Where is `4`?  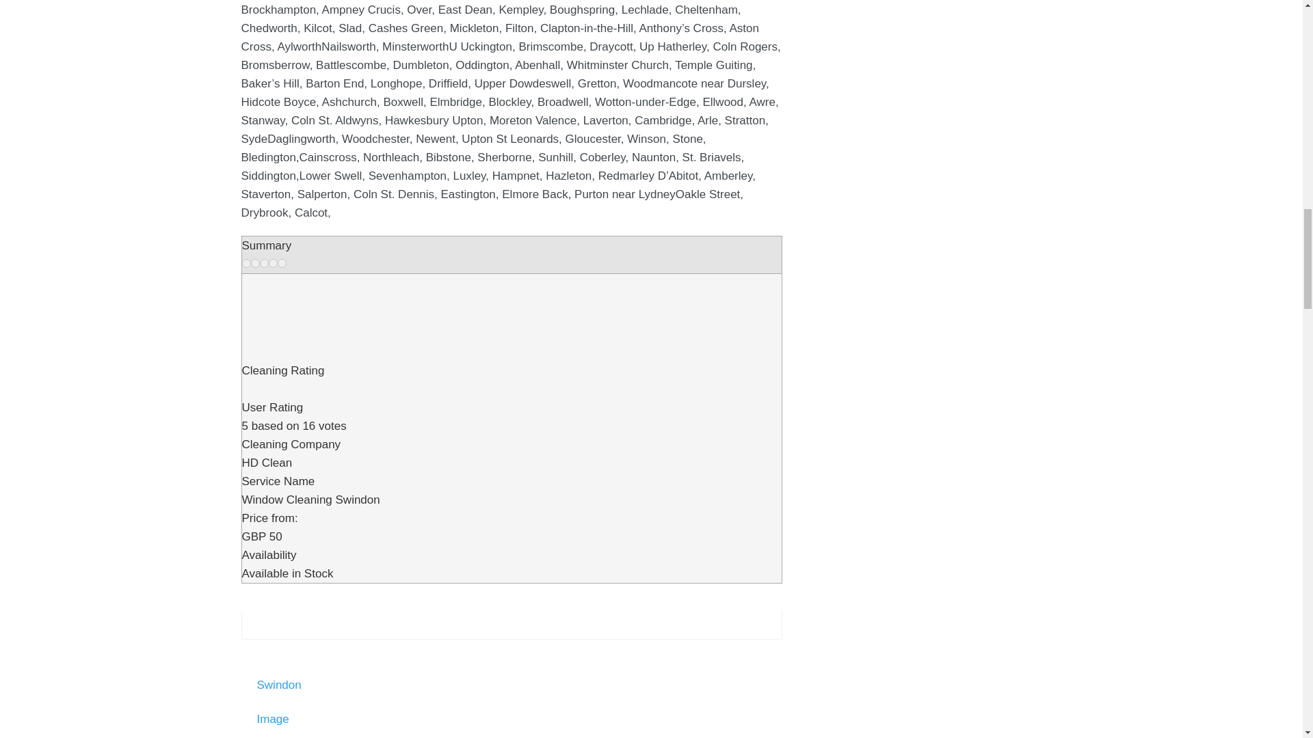
4 is located at coordinates (272, 264).